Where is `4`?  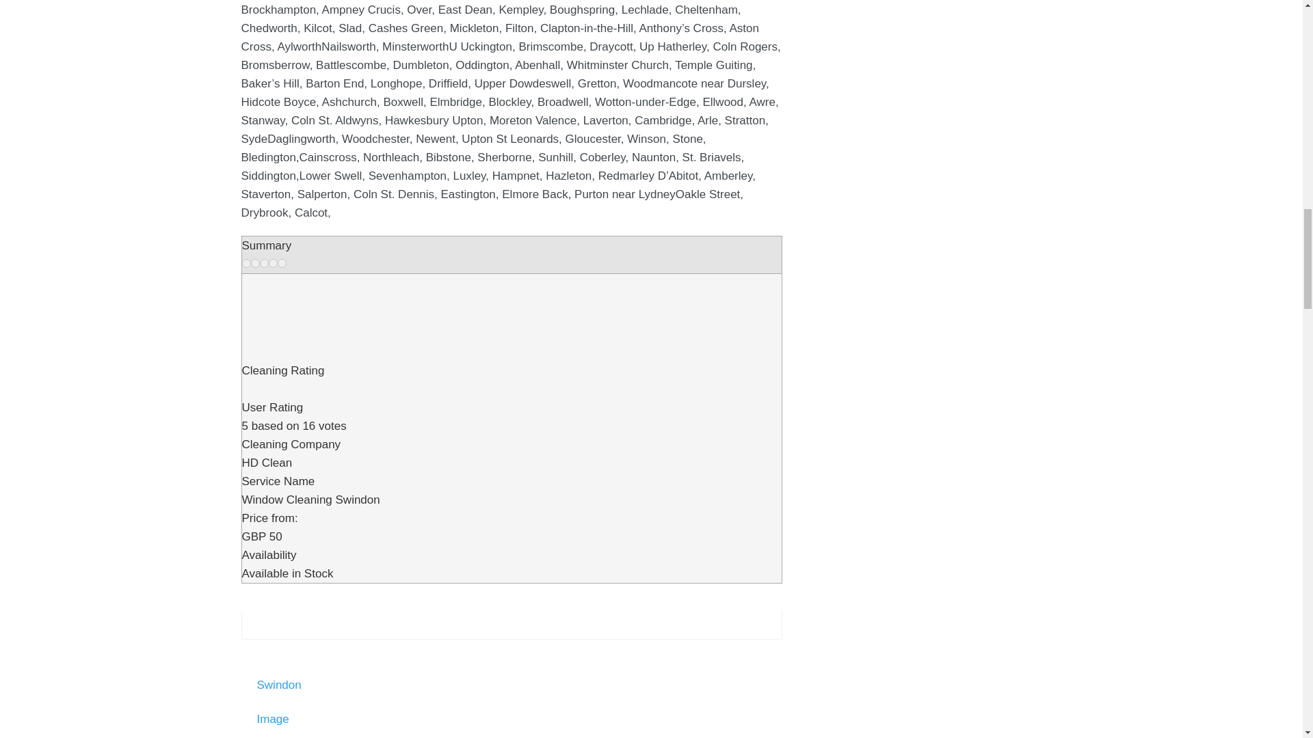
4 is located at coordinates (272, 264).